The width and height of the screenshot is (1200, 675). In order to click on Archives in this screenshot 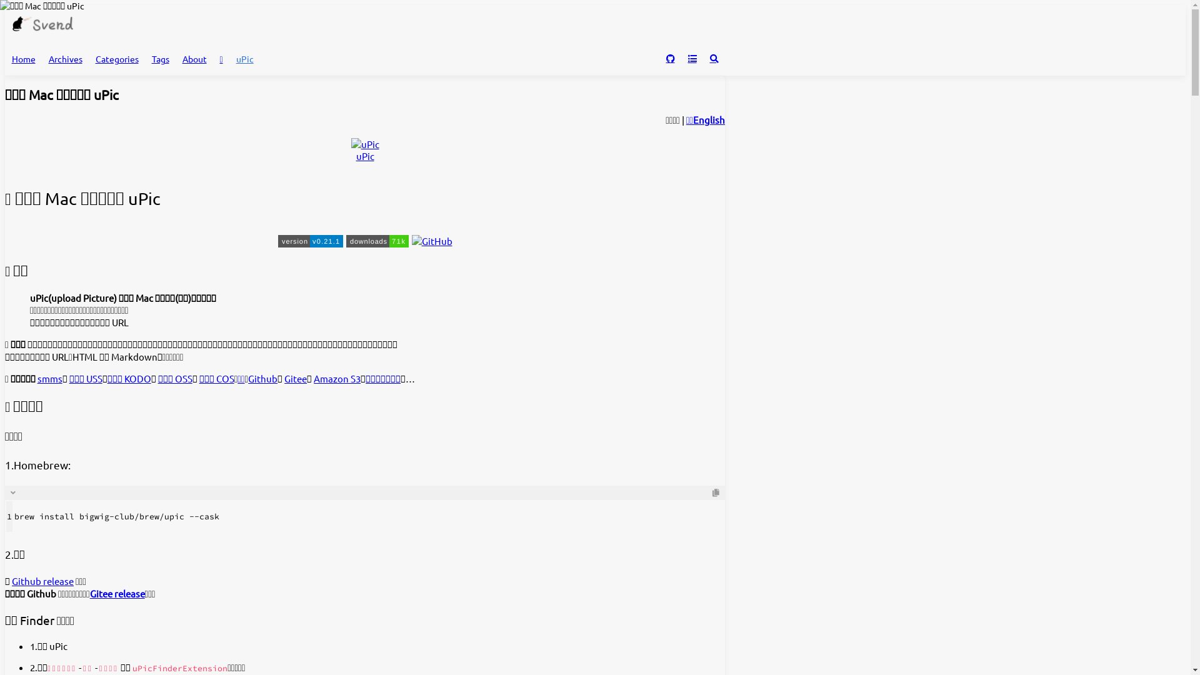, I will do `click(65, 59)`.